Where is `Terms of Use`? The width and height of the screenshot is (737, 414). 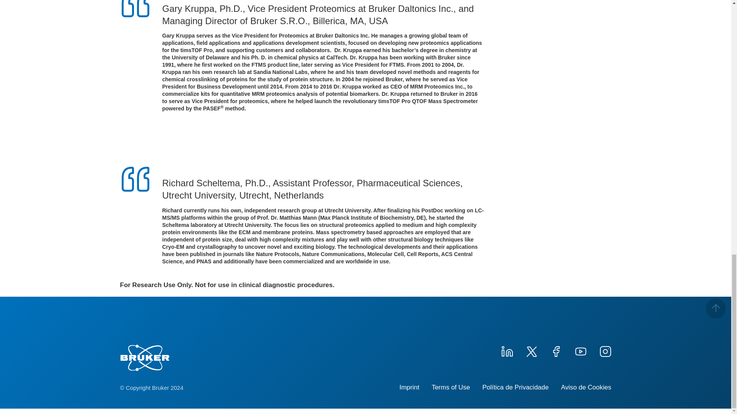 Terms of Use is located at coordinates (451, 387).